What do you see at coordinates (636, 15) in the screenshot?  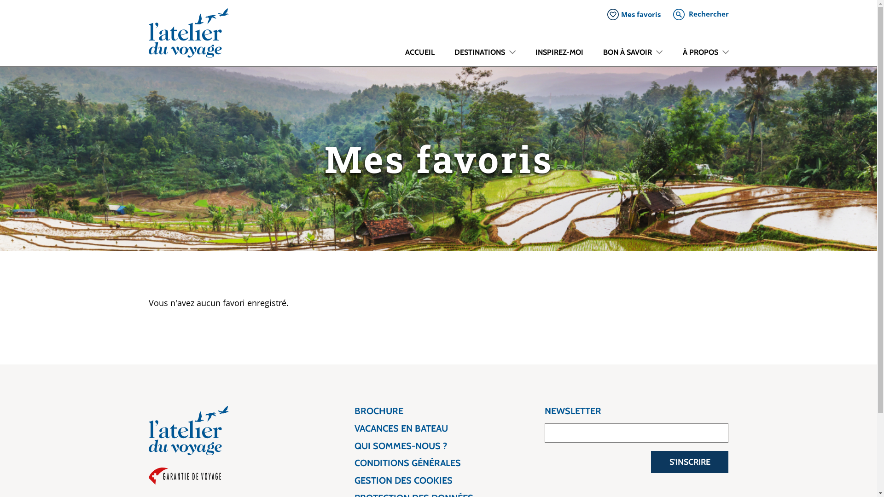 I see `Mes favoris` at bounding box center [636, 15].